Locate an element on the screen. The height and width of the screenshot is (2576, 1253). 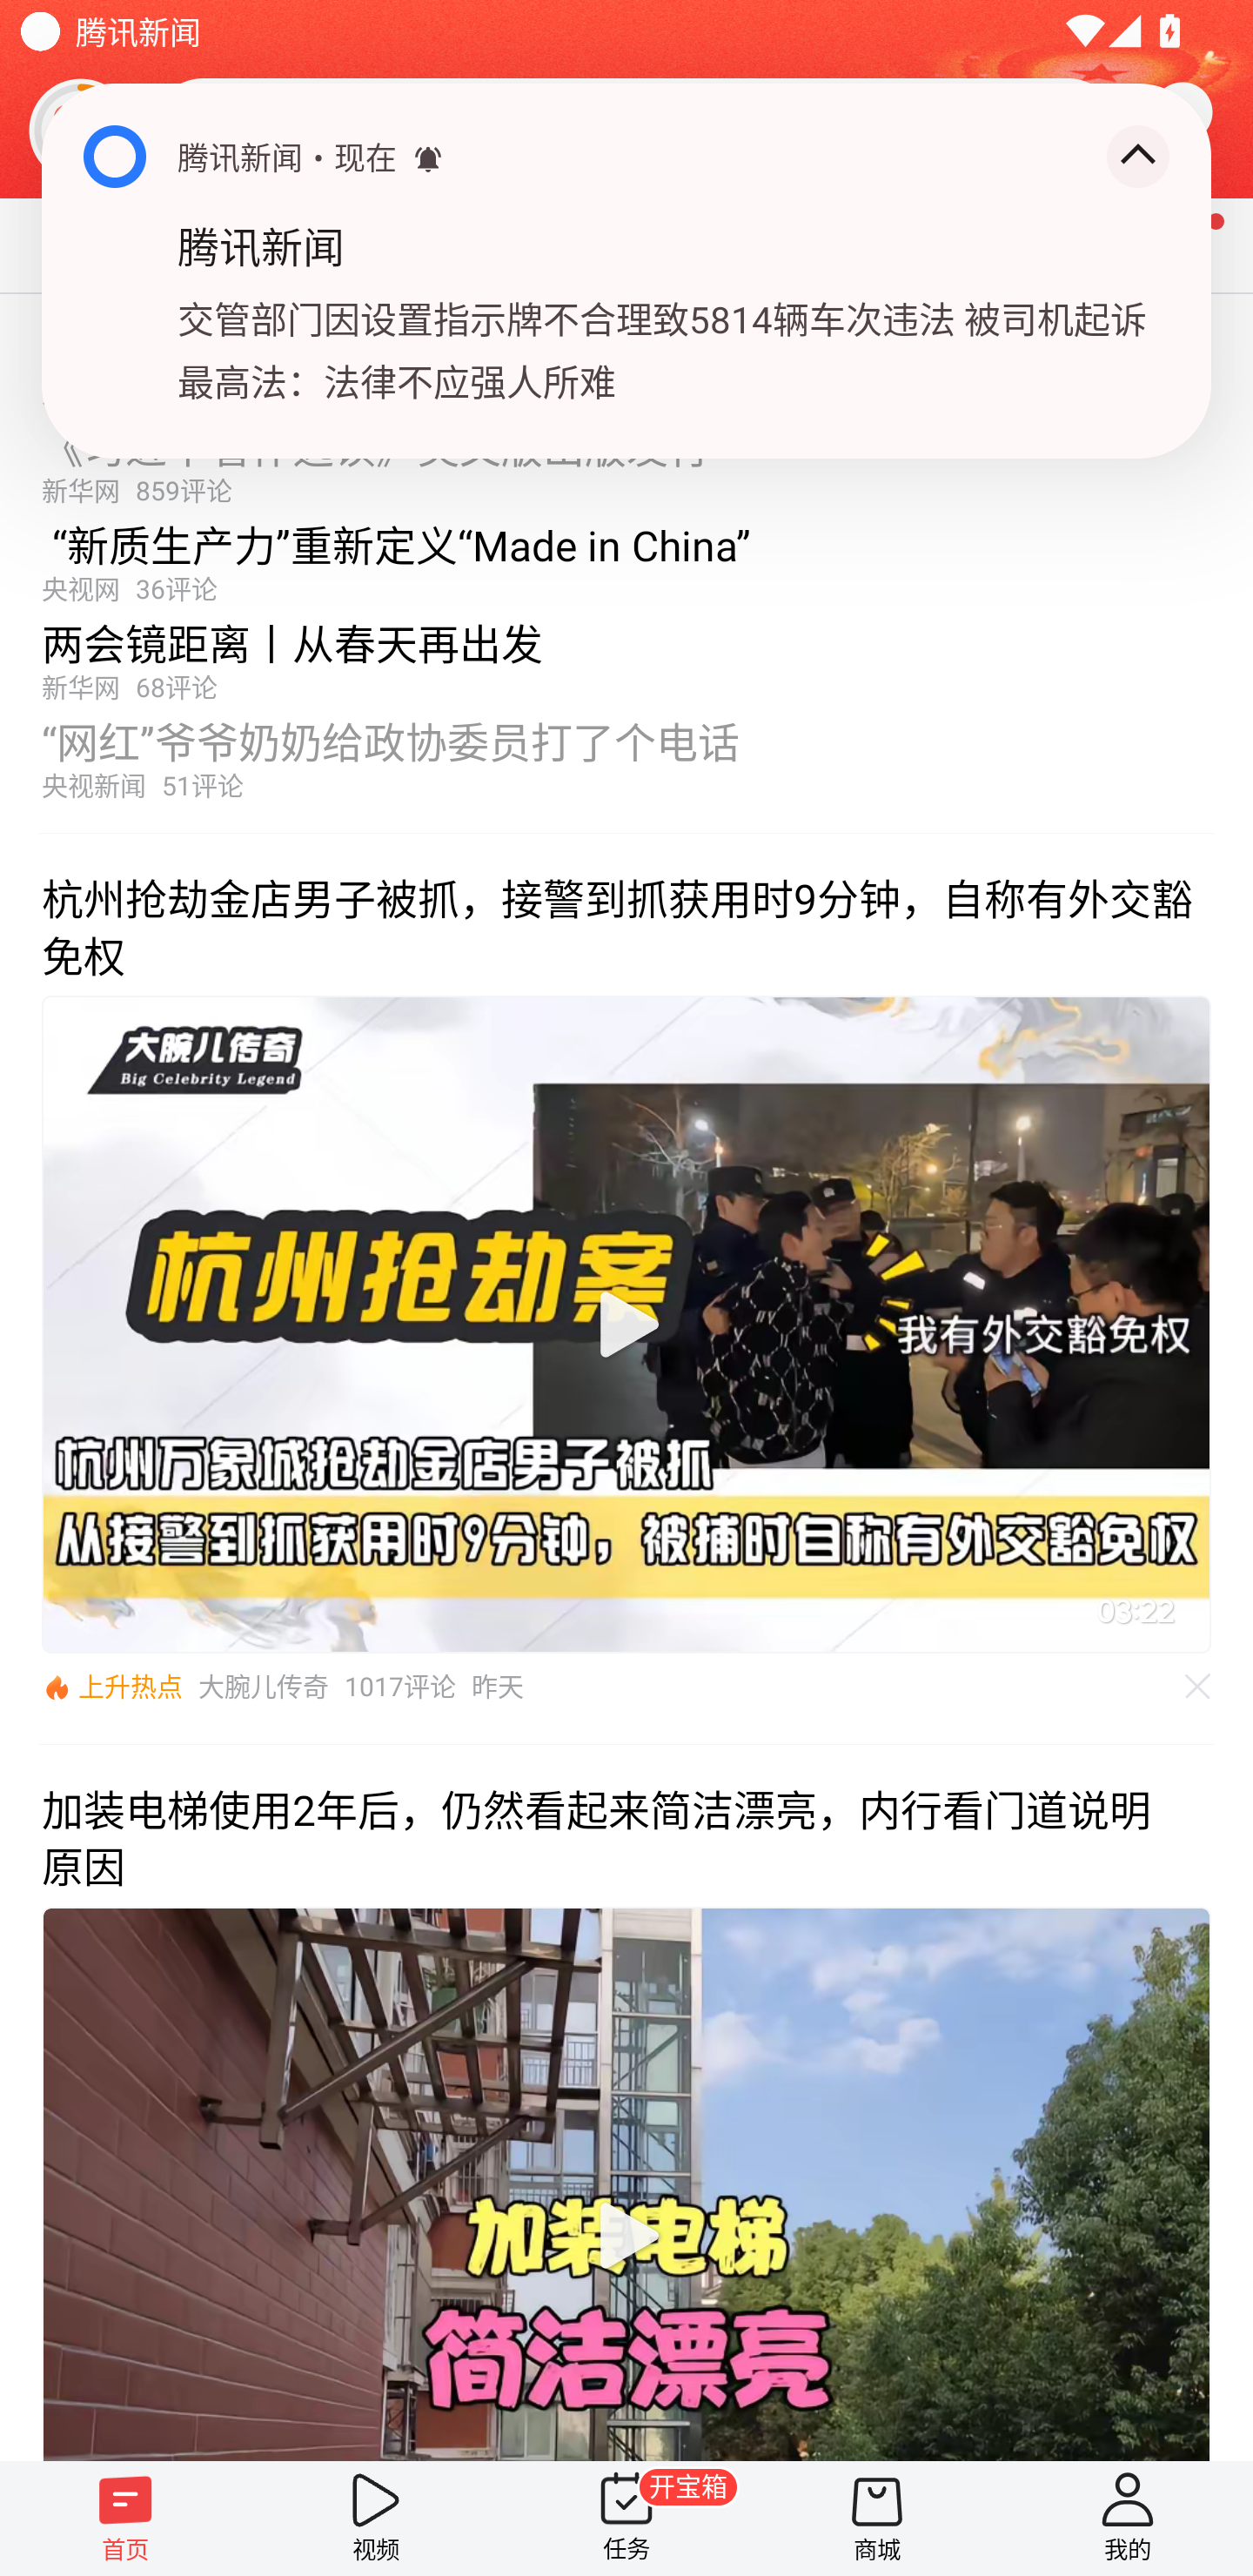
播放视频 视频播放器，双击屏幕打开播放控制 is located at coordinates (626, 1324).